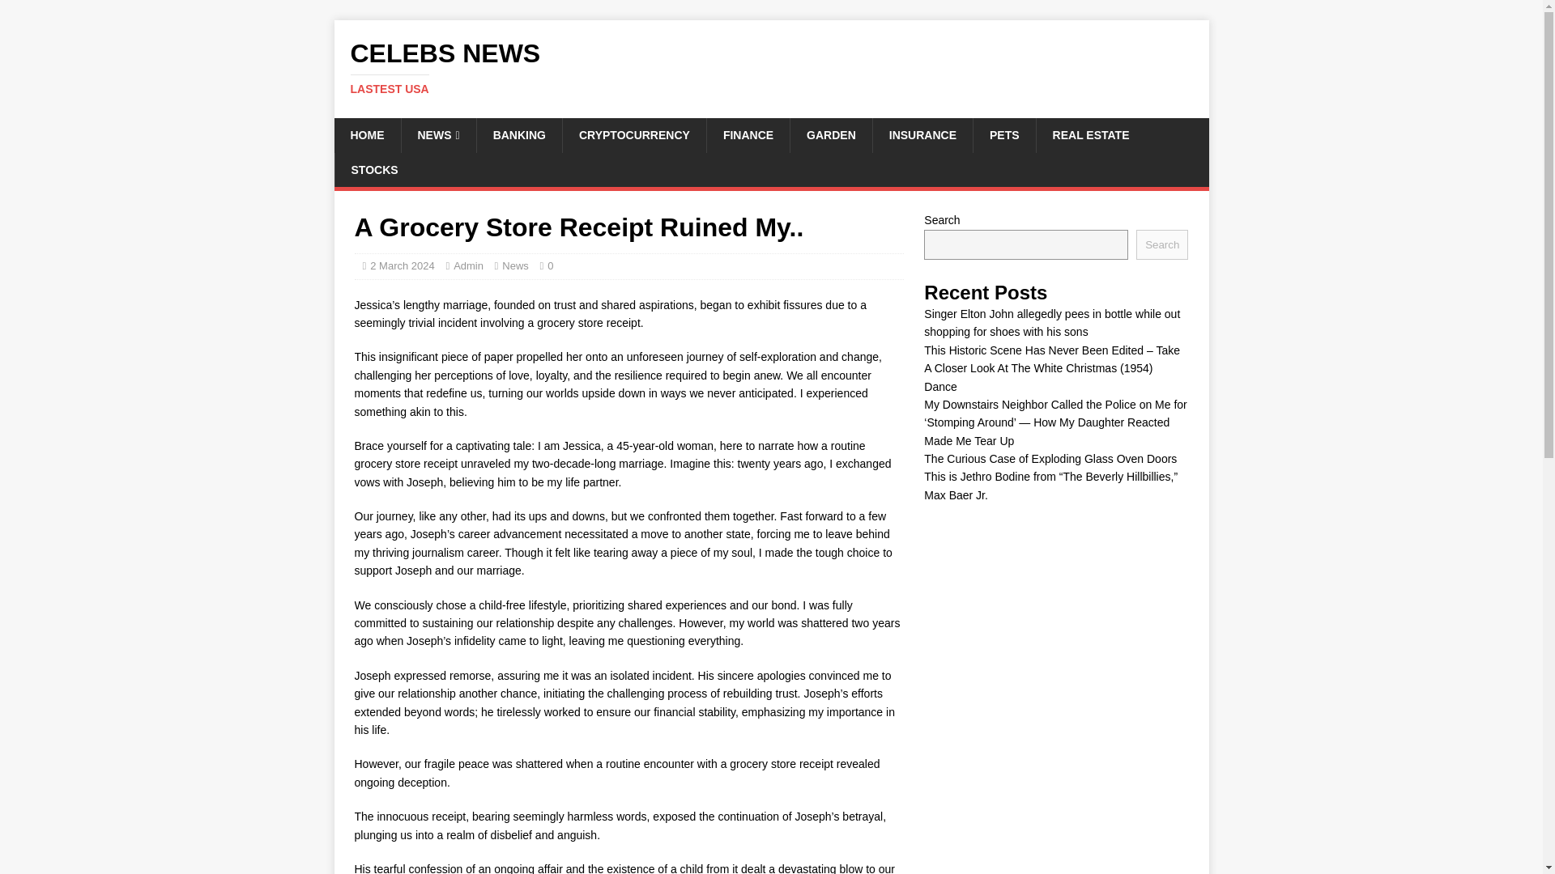 This screenshot has width=1555, height=874. What do you see at coordinates (437, 134) in the screenshot?
I see `STOCKS` at bounding box center [437, 134].